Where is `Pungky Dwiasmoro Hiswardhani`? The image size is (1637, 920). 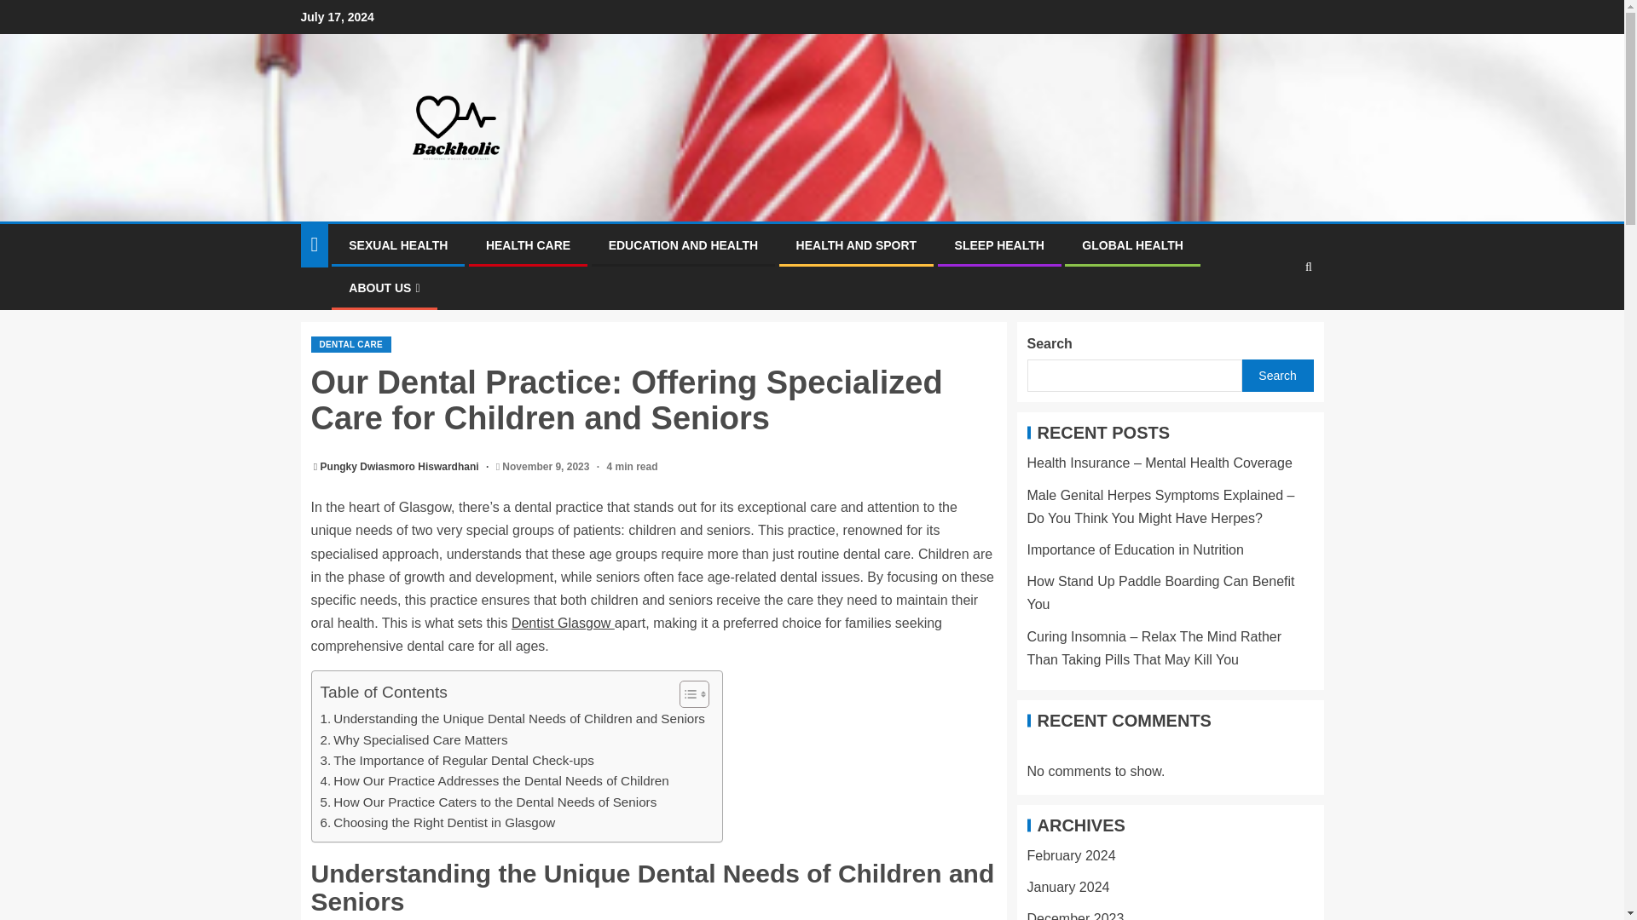
Pungky Dwiasmoro Hiswardhani is located at coordinates (401, 467).